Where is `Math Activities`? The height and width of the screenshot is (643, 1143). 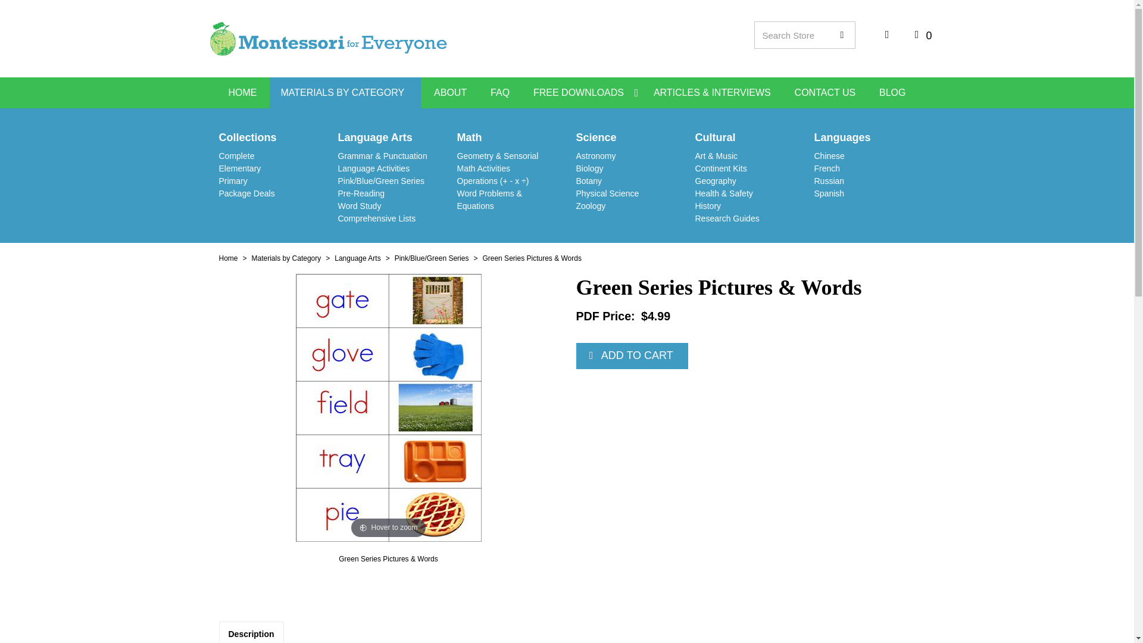
Math Activities is located at coordinates (483, 168).